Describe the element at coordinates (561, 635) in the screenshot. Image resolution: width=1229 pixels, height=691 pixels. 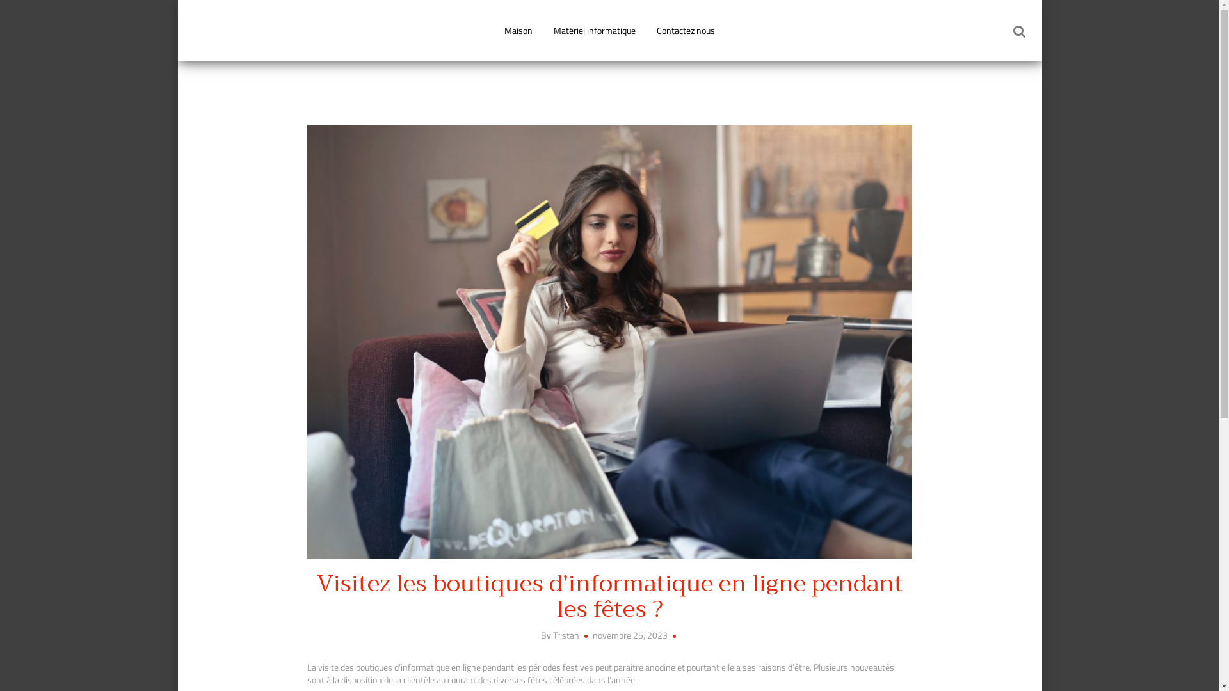
I see `By Tristan` at that location.